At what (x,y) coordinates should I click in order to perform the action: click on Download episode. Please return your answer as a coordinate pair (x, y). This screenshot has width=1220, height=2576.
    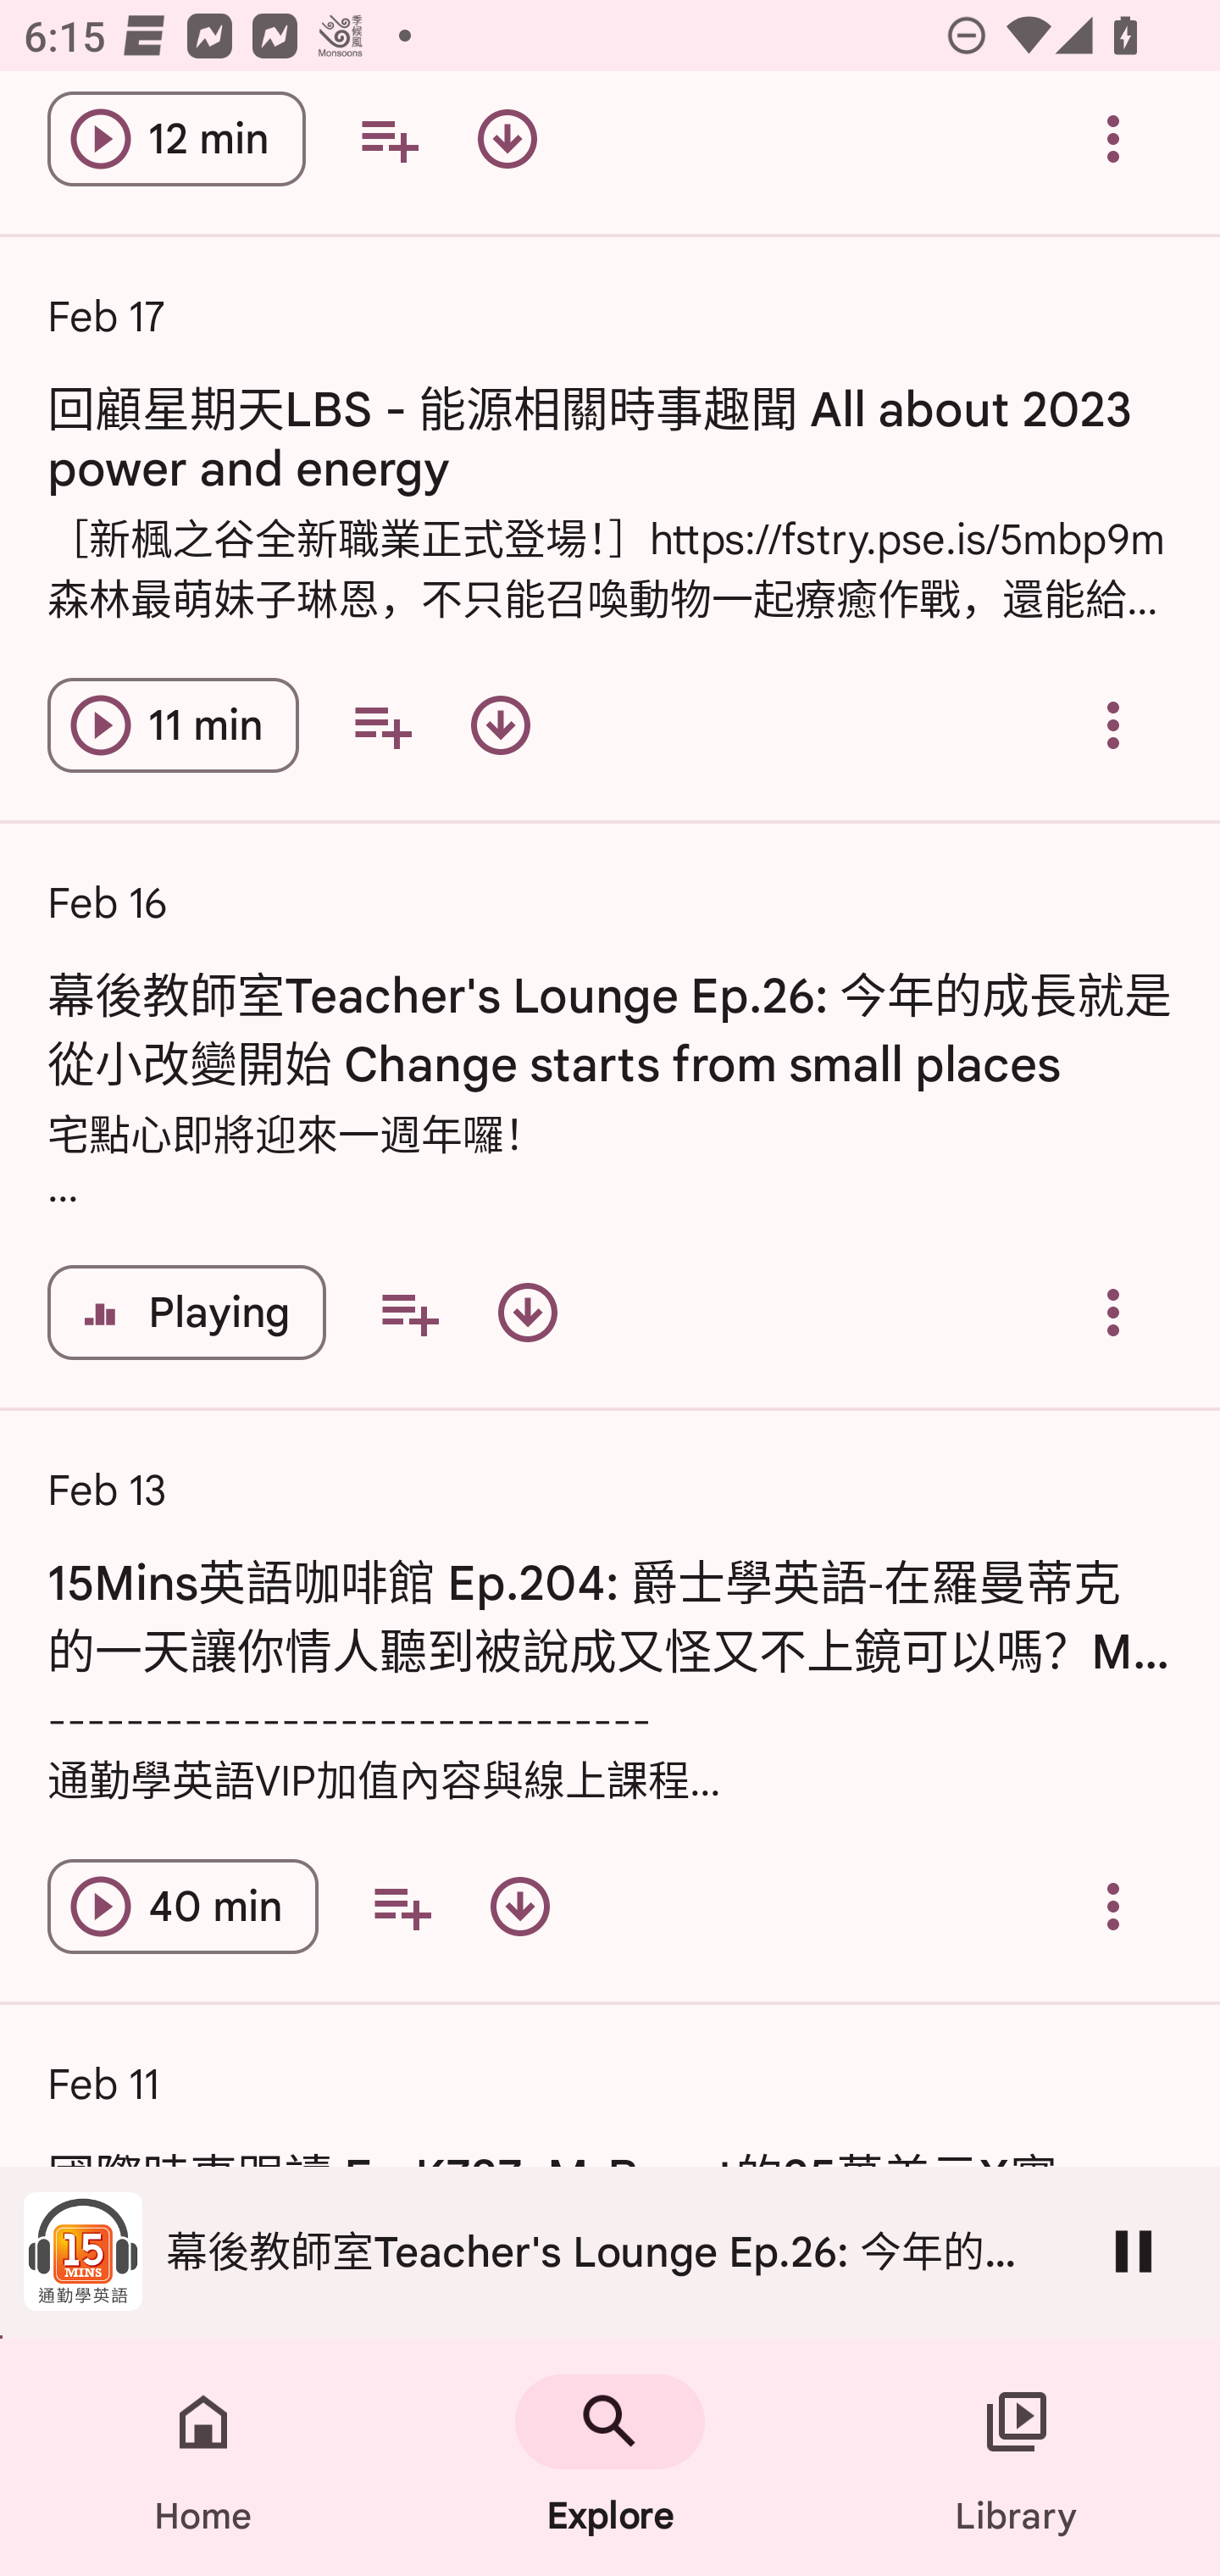
    Looking at the image, I should click on (520, 1906).